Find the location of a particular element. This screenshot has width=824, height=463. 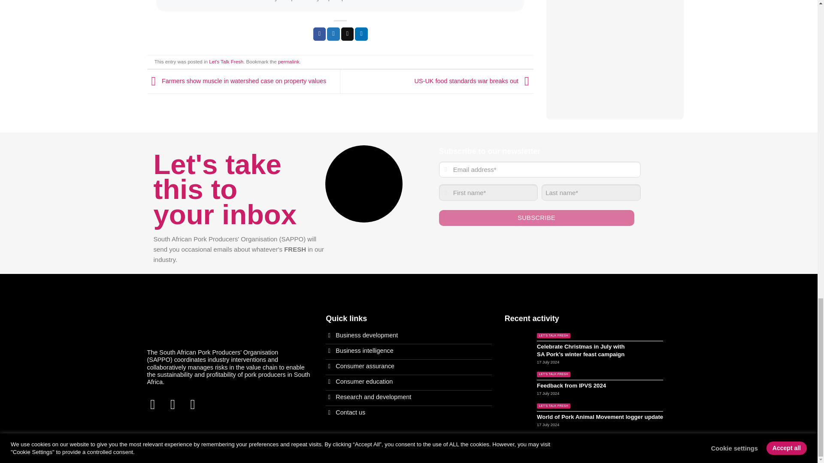

Follow on LinkedIn is located at coordinates (197, 404).